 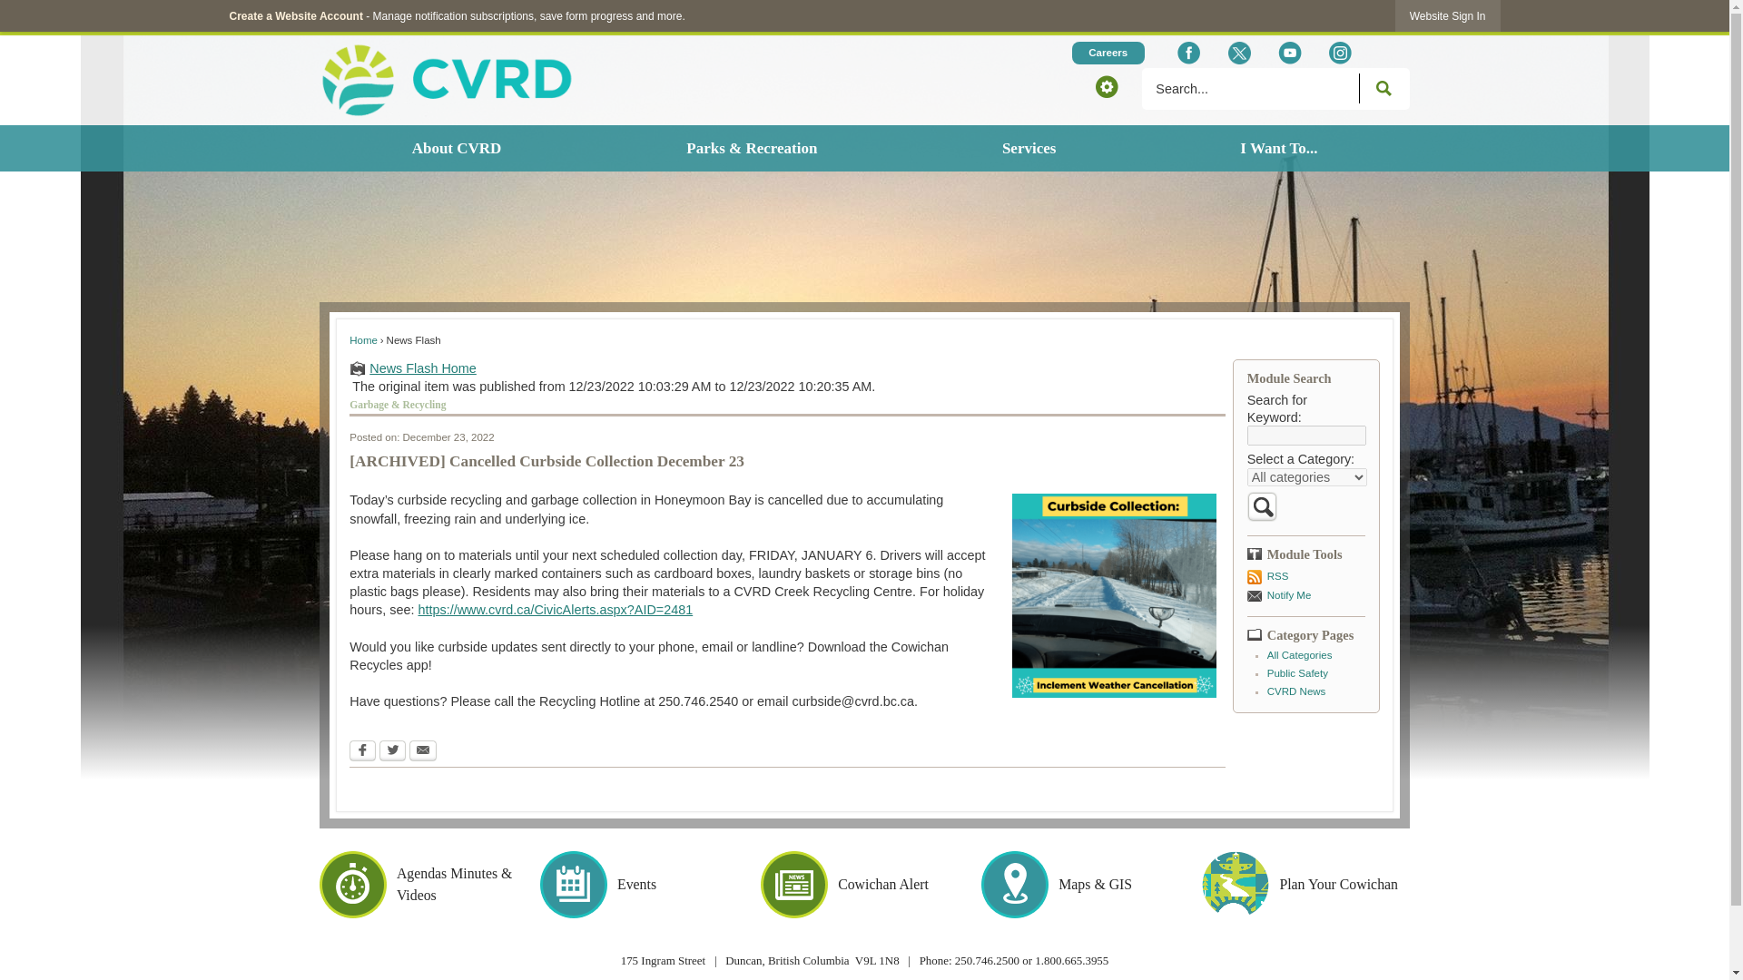 I want to click on Careers, so click(x=1108, y=53).